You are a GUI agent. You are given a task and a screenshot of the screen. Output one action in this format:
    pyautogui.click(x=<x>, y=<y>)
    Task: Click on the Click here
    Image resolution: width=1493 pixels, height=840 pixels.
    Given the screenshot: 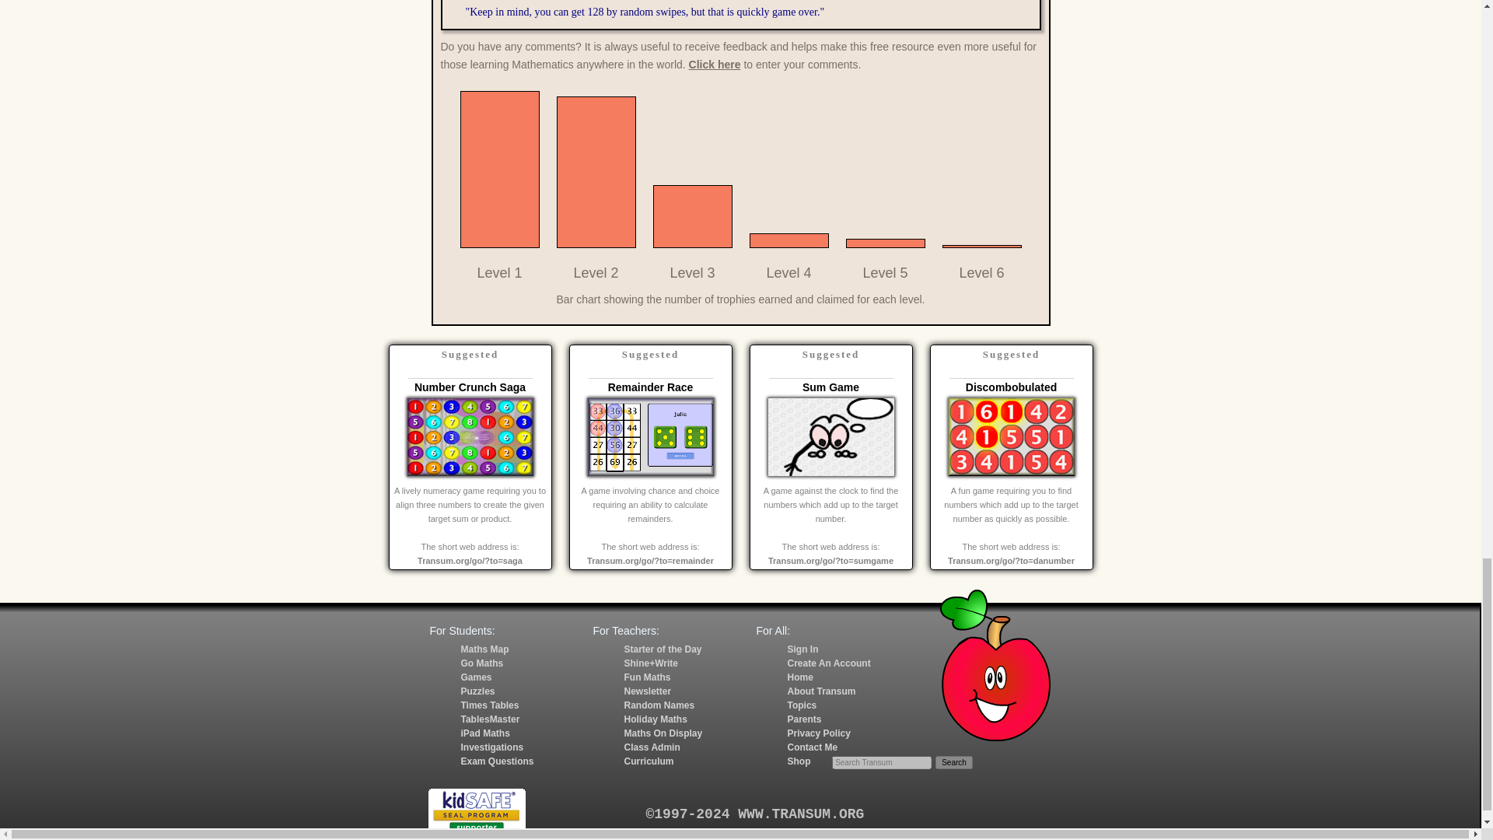 What is the action you would take?
    pyautogui.click(x=714, y=64)
    